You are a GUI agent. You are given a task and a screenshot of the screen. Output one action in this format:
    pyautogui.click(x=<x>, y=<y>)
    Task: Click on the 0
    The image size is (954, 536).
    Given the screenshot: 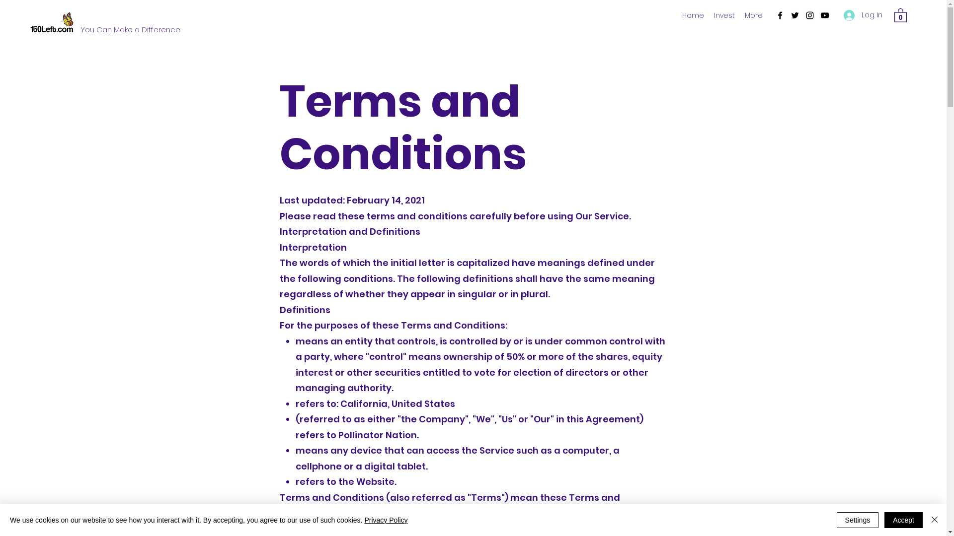 What is the action you would take?
    pyautogui.click(x=900, y=15)
    